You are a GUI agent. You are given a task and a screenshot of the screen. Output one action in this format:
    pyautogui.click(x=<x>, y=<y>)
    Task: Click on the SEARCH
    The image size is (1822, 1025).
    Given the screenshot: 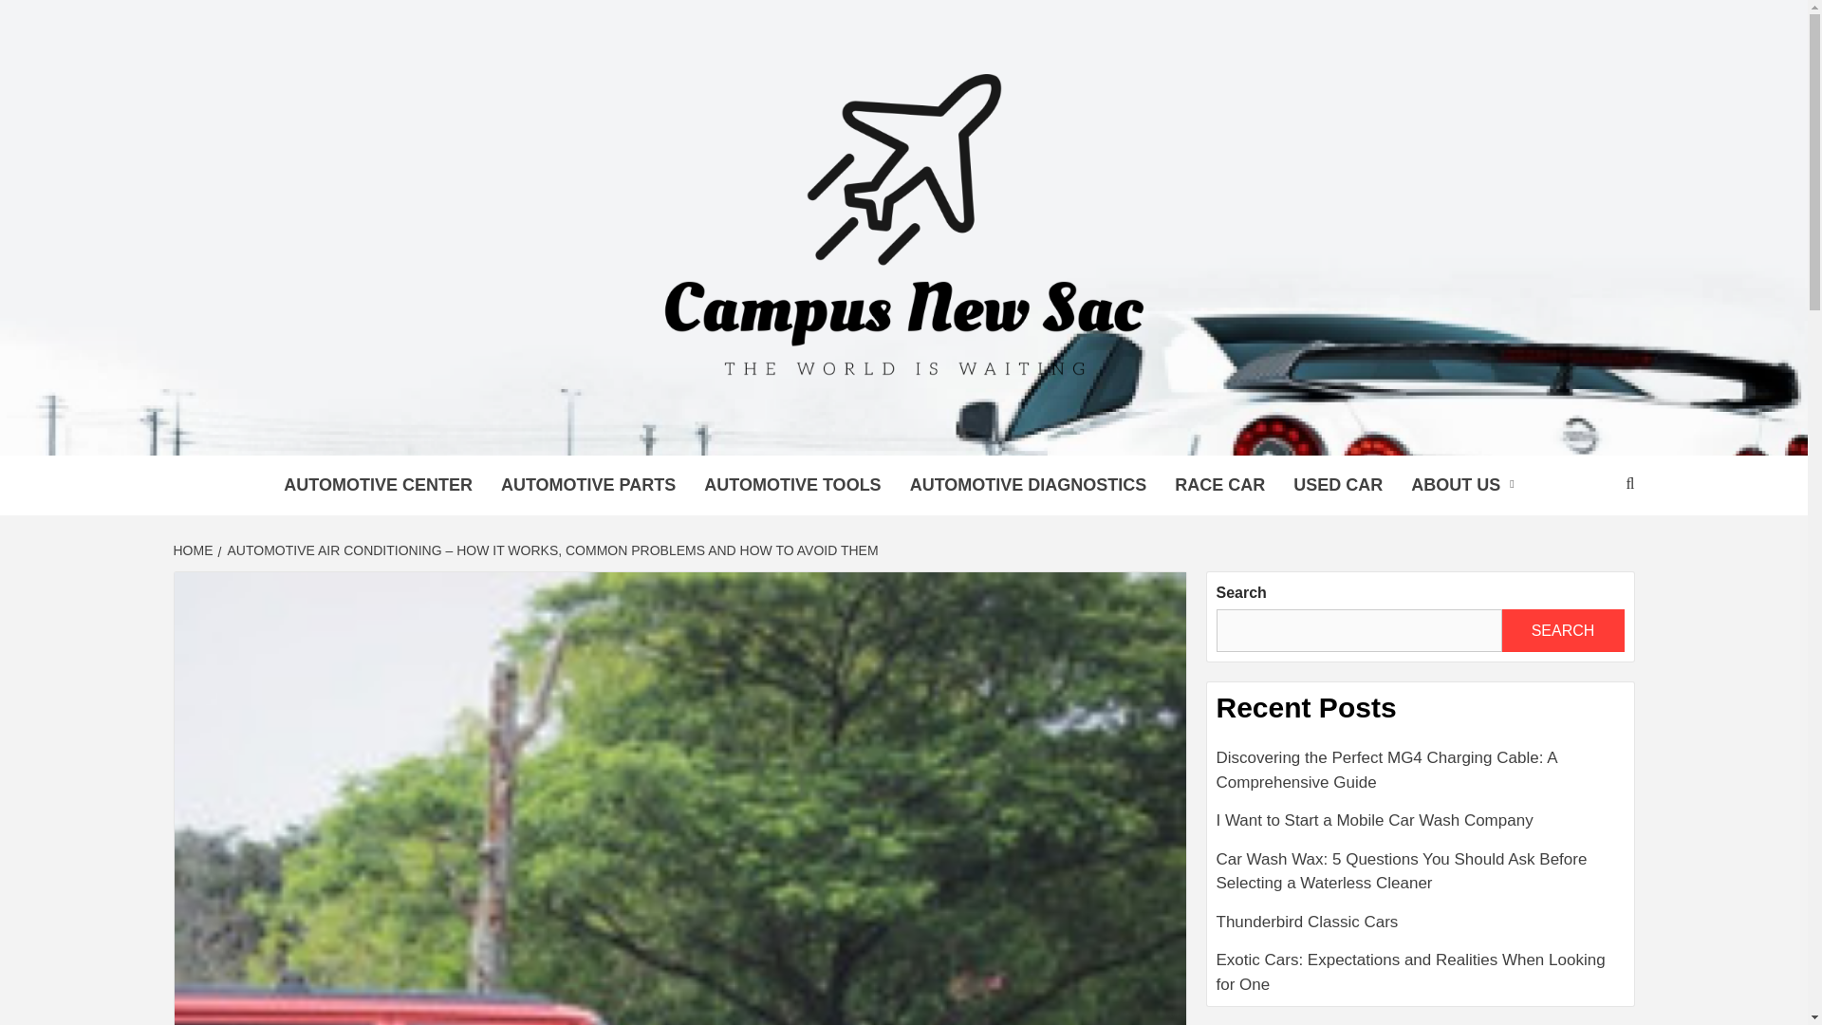 What is the action you would take?
    pyautogui.click(x=1562, y=630)
    